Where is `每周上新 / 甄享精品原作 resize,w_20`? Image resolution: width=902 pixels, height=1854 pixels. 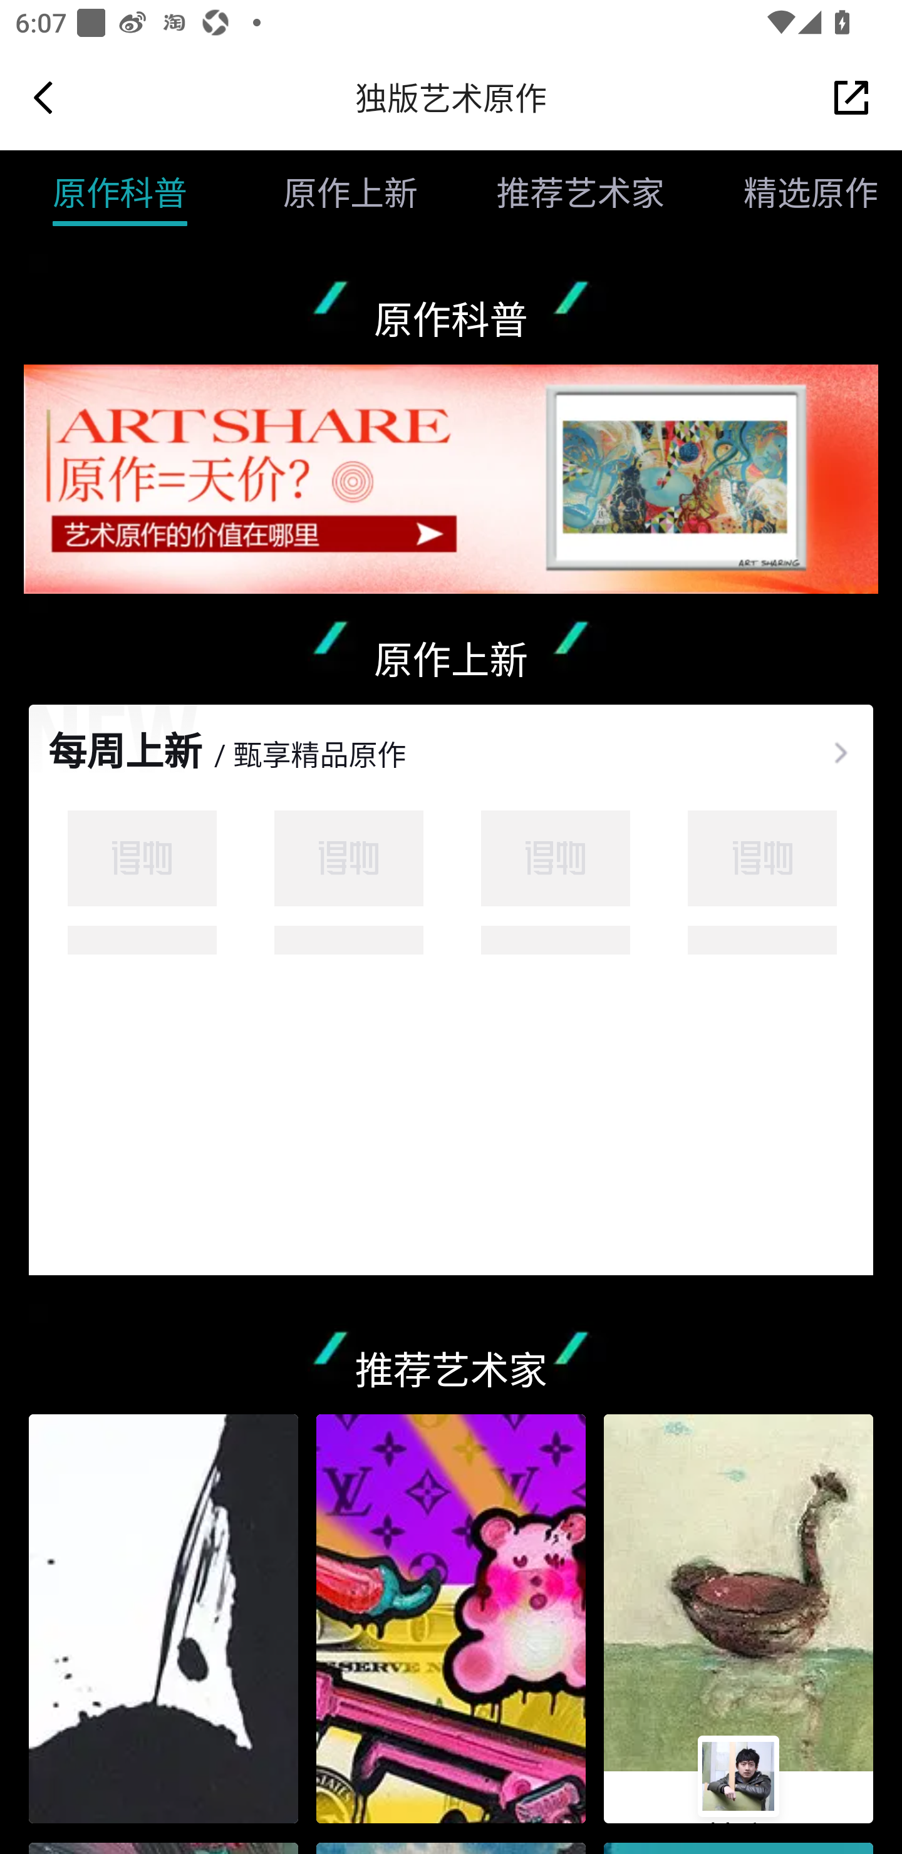
每周上新 / 甄享精品原作 resize,w_20 is located at coordinates (451, 738).